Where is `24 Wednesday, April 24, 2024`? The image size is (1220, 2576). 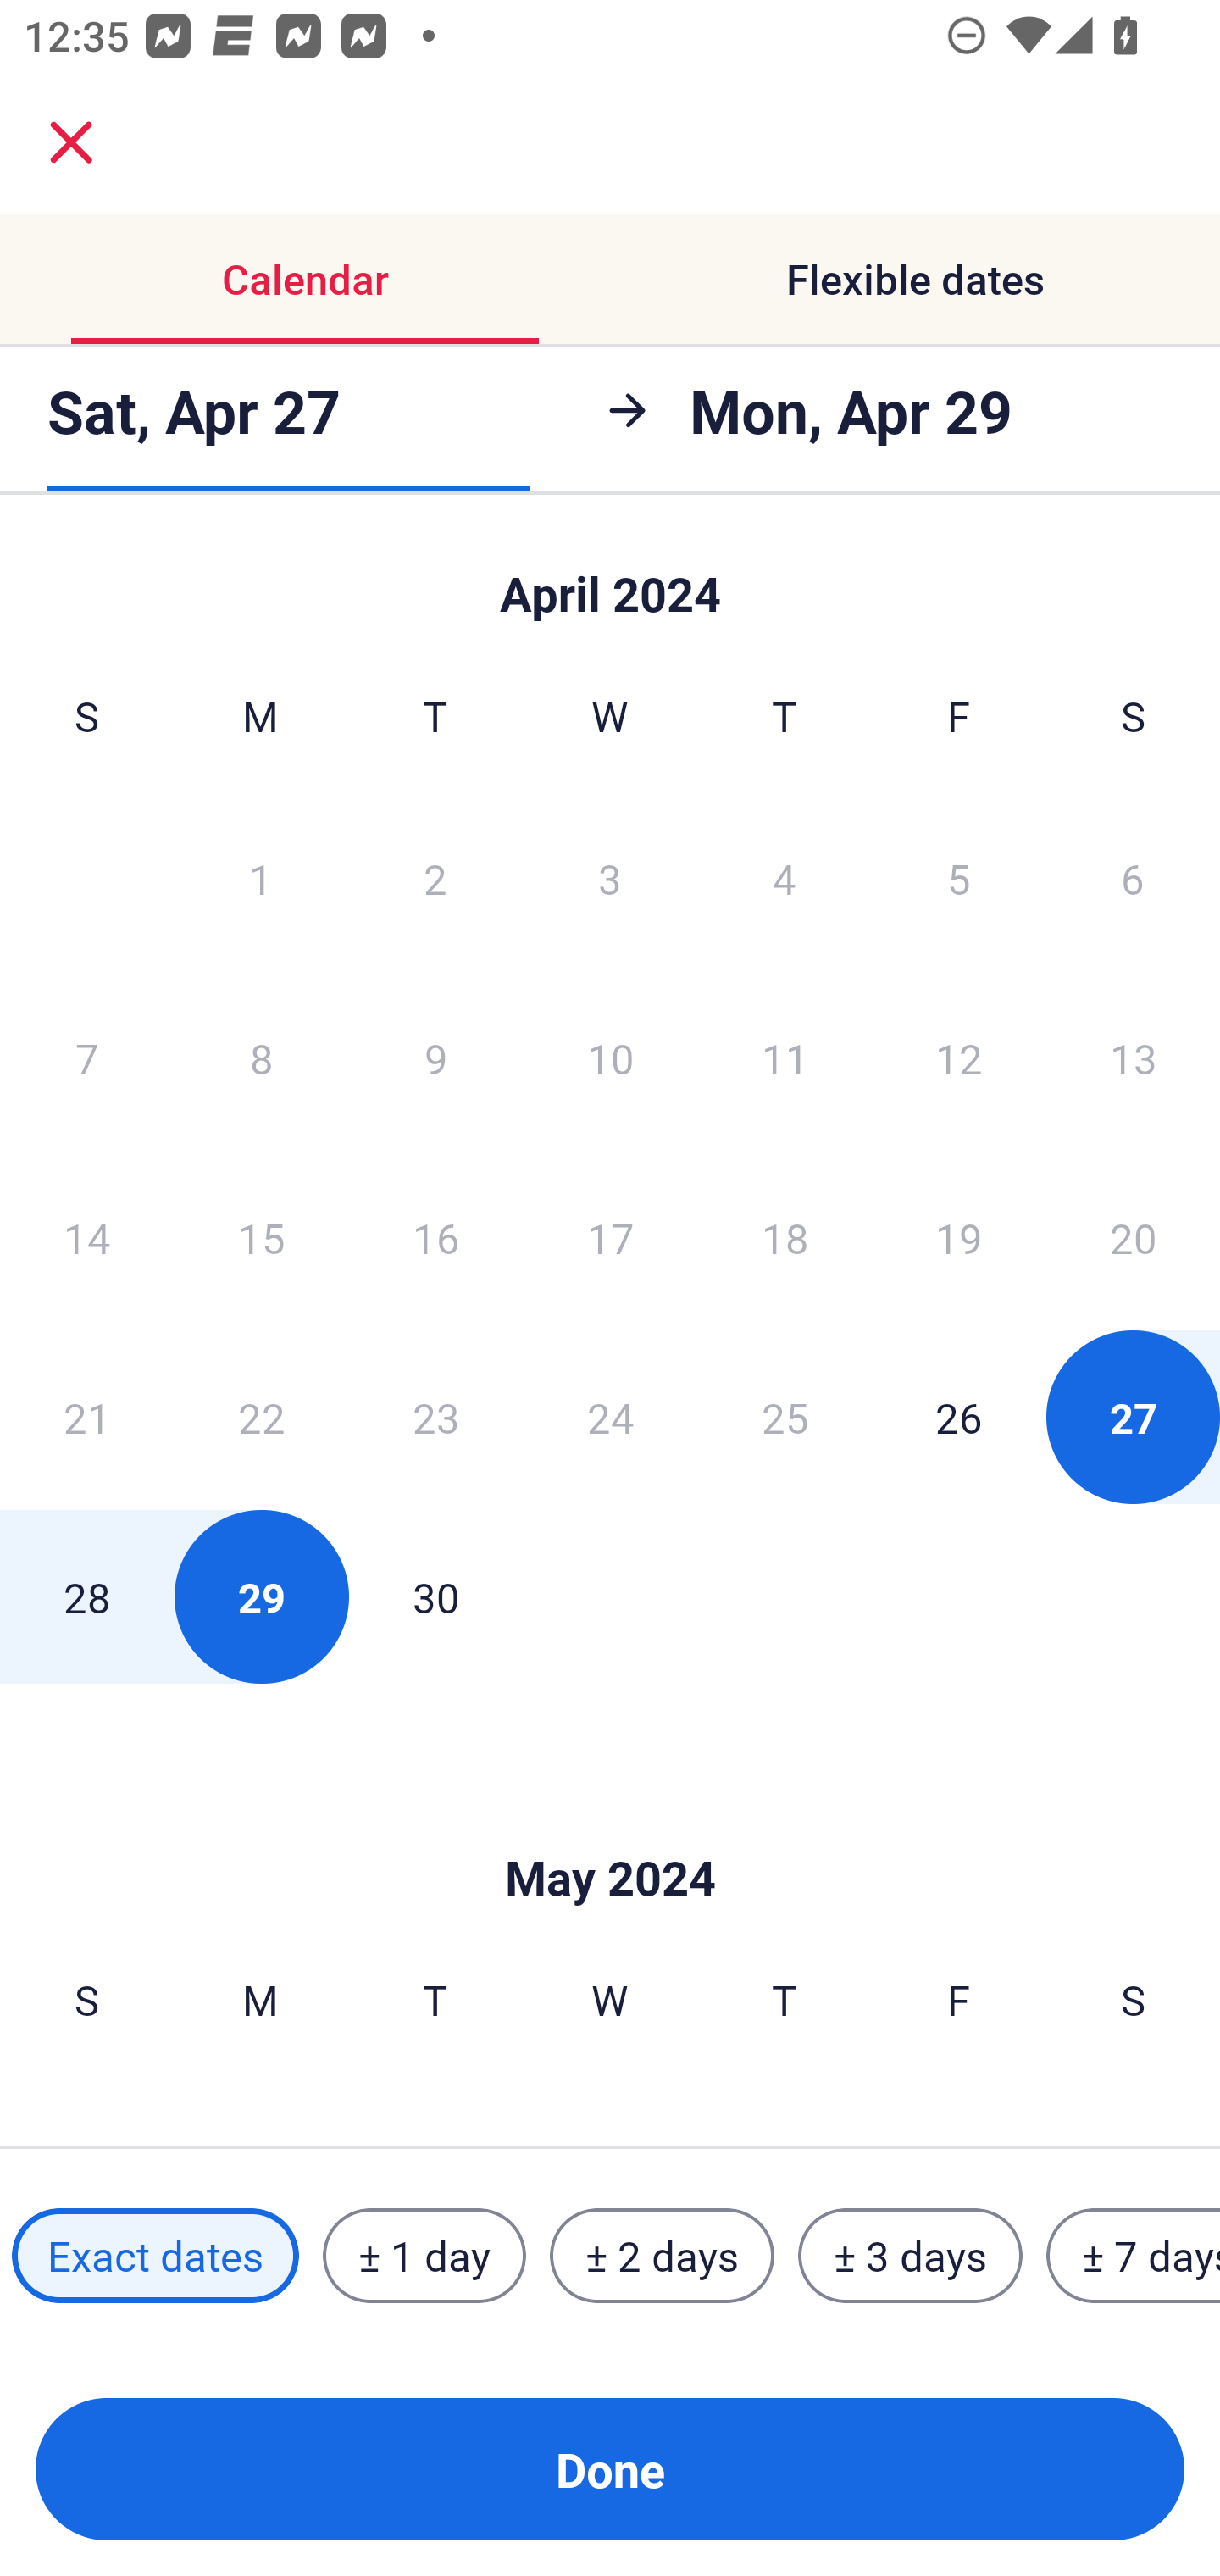
24 Wednesday, April 24, 2024 is located at coordinates (610, 1417).